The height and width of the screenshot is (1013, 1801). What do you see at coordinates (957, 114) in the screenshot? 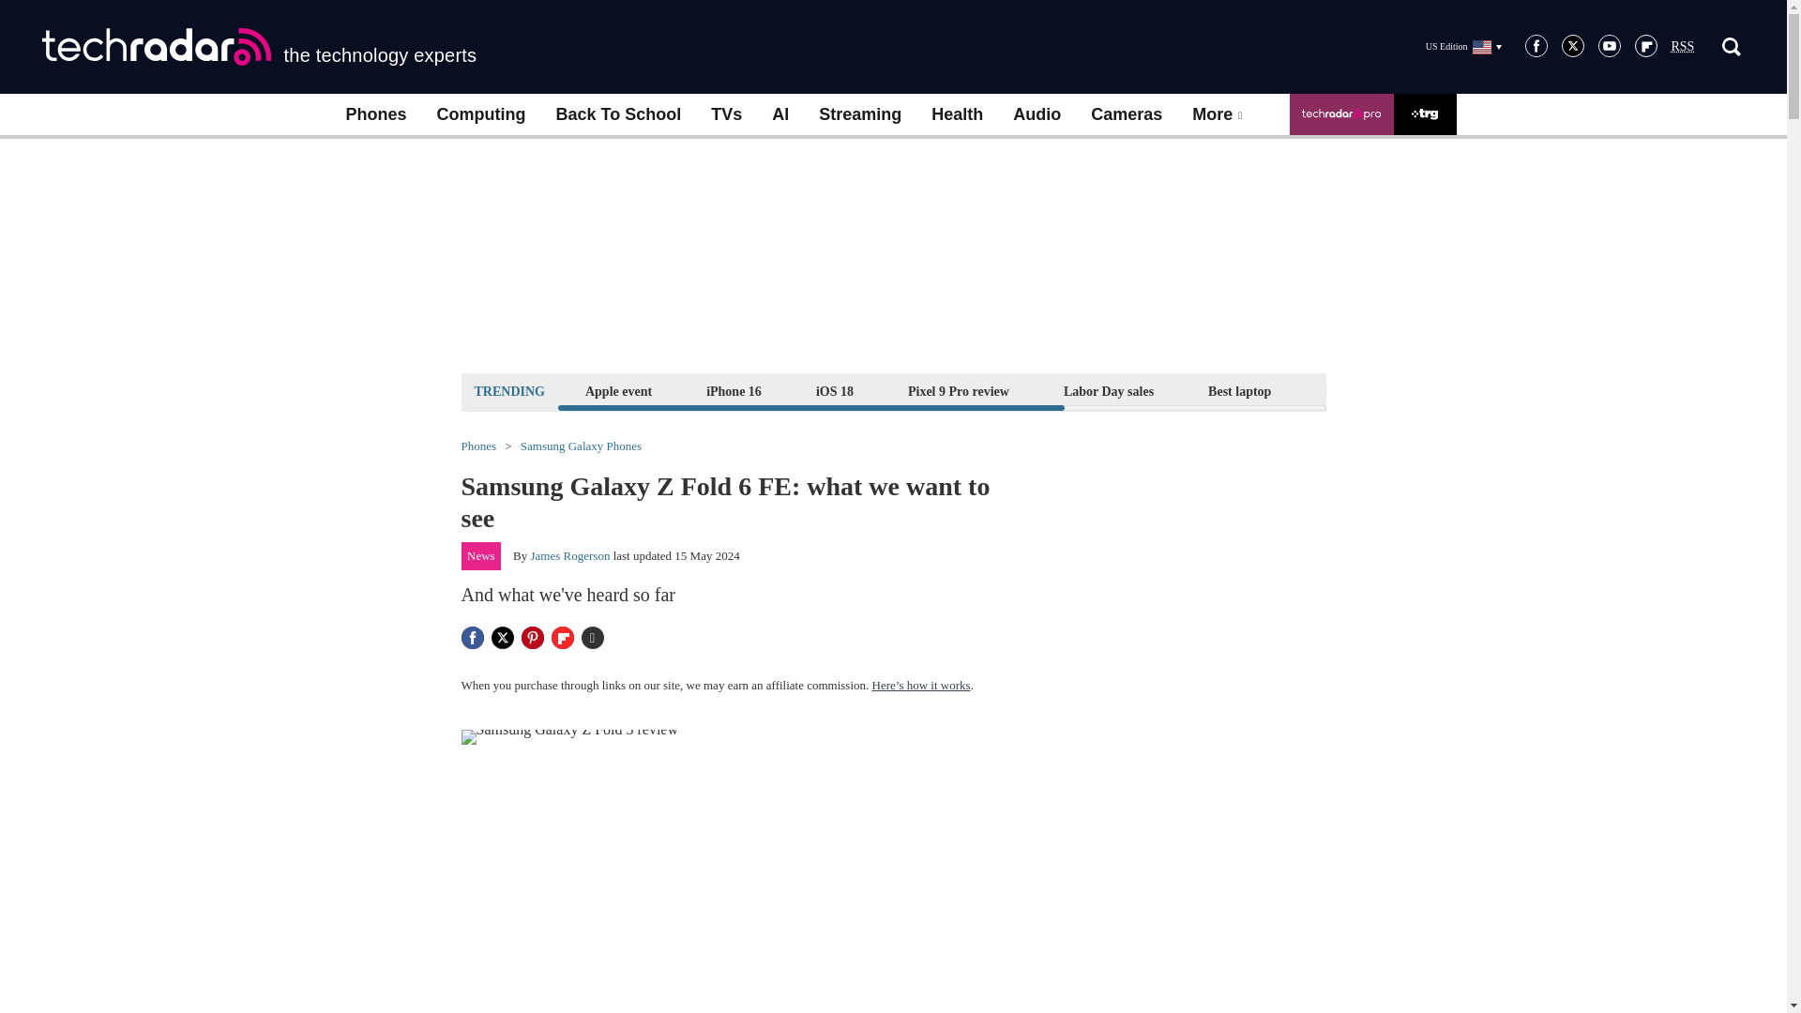
I see `Health` at bounding box center [957, 114].